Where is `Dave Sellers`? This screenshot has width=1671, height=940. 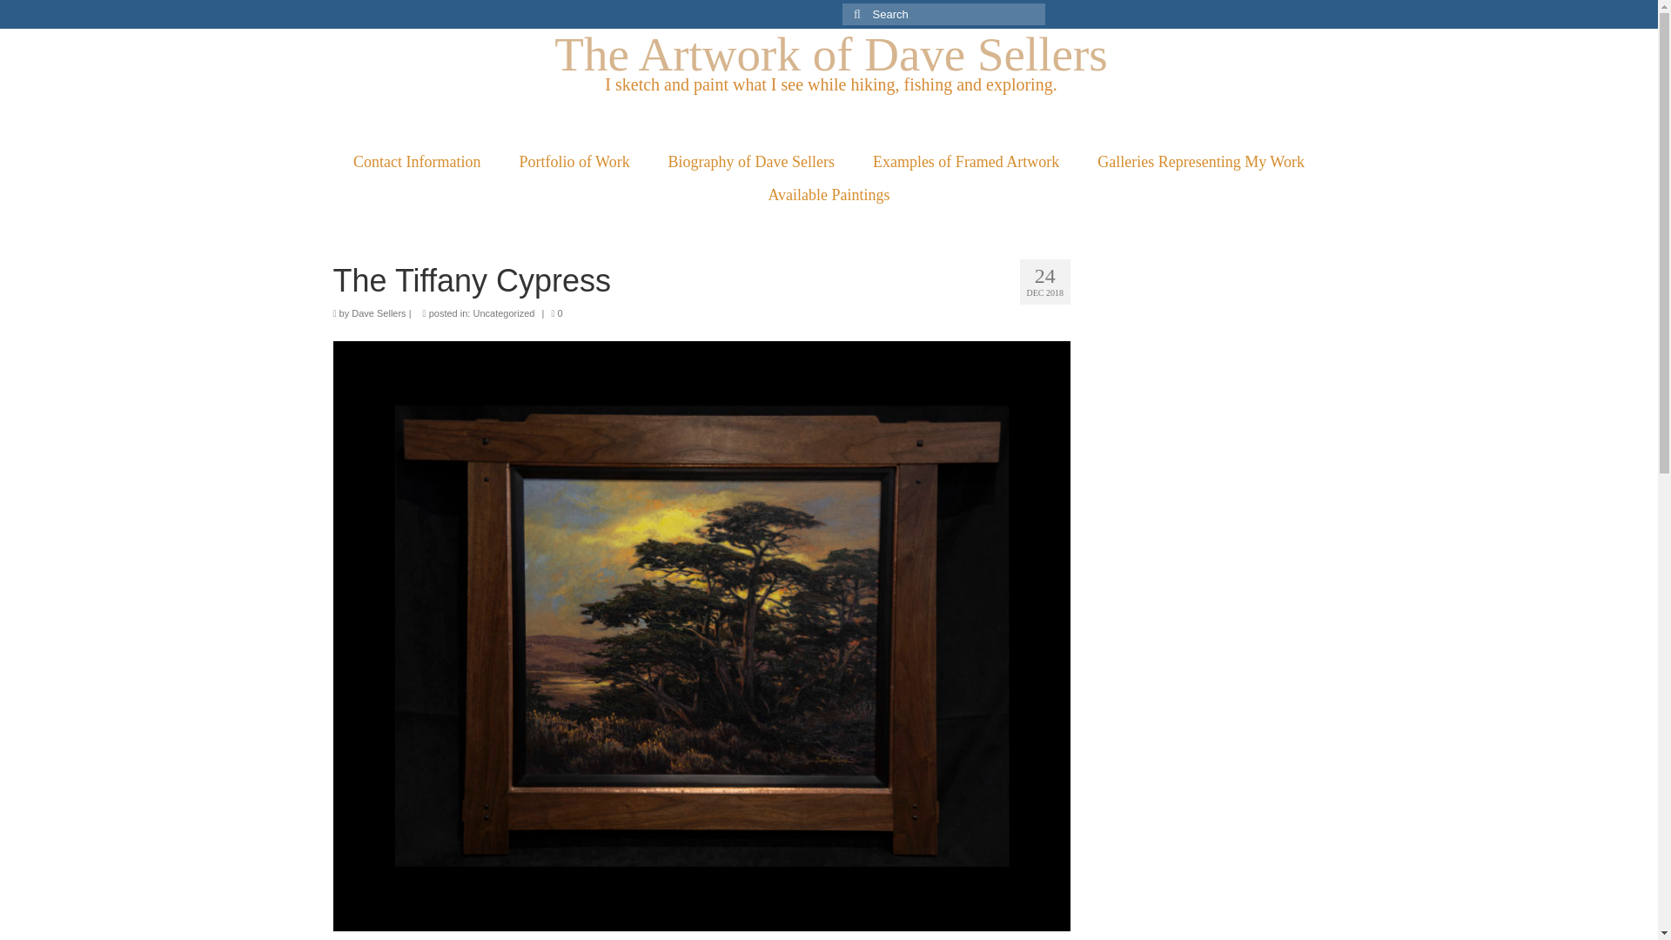
Dave Sellers is located at coordinates (378, 313).